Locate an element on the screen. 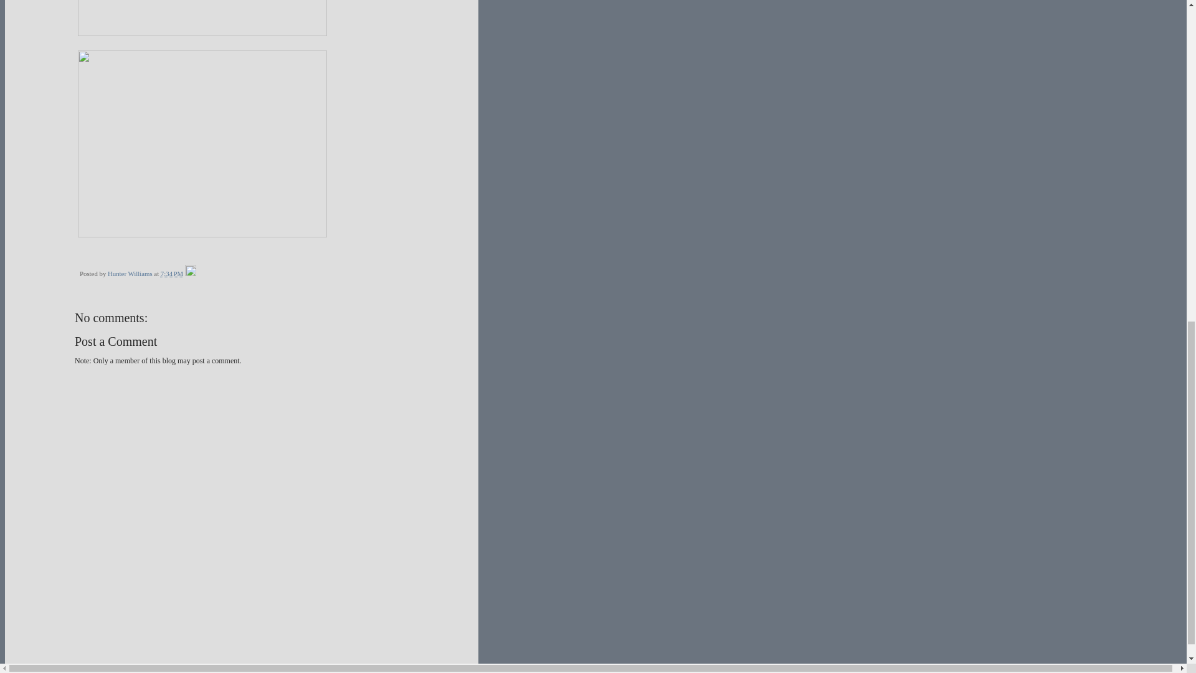 The width and height of the screenshot is (1196, 673). Hunter Williams is located at coordinates (131, 273).